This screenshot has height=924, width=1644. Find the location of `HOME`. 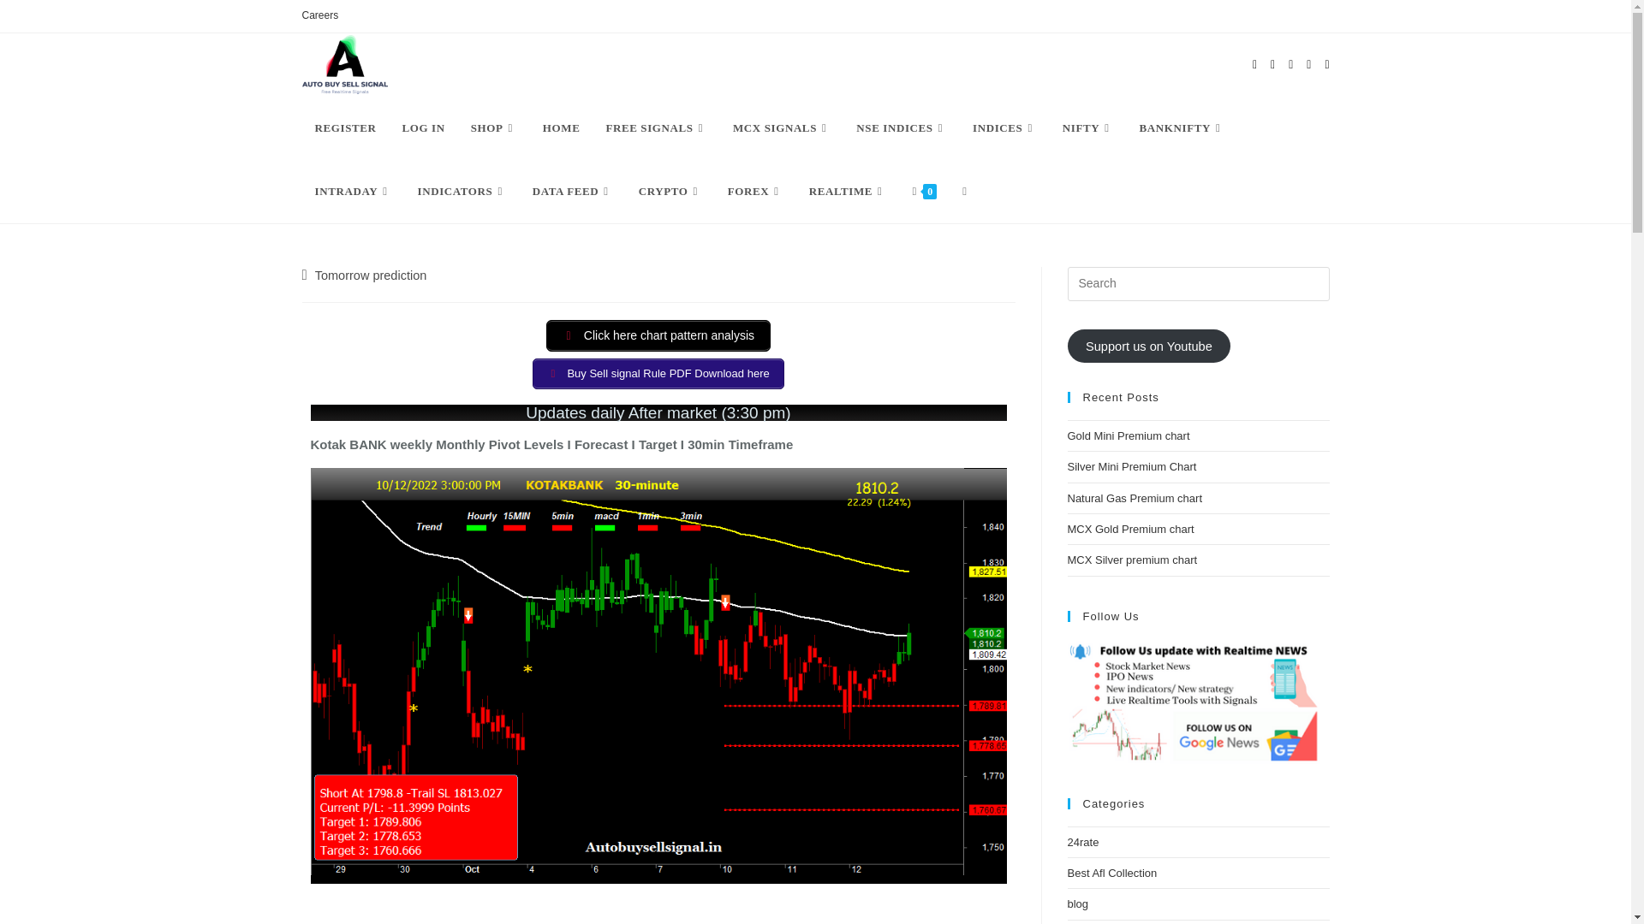

HOME is located at coordinates (562, 128).